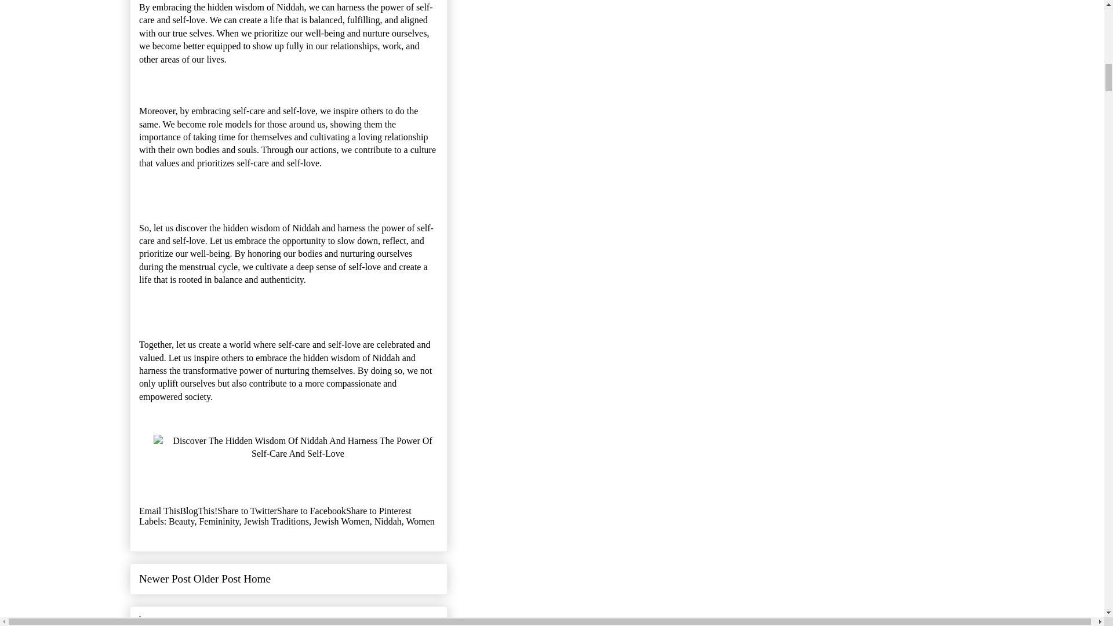  What do you see at coordinates (276, 521) in the screenshot?
I see `Jewish Traditions` at bounding box center [276, 521].